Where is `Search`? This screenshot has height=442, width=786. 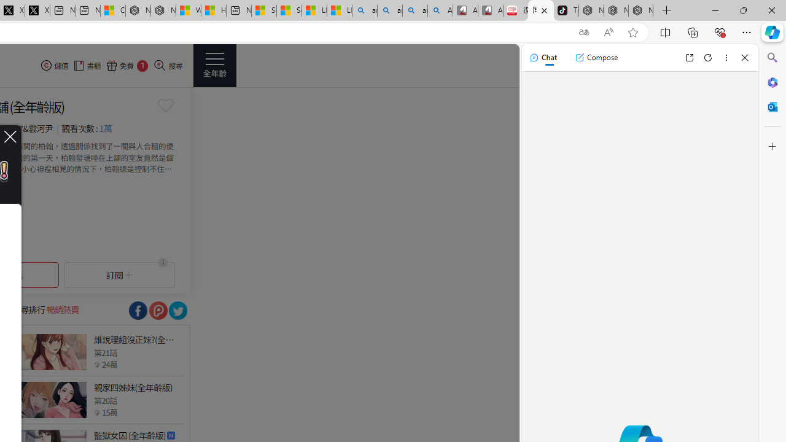
Search is located at coordinates (772, 58).